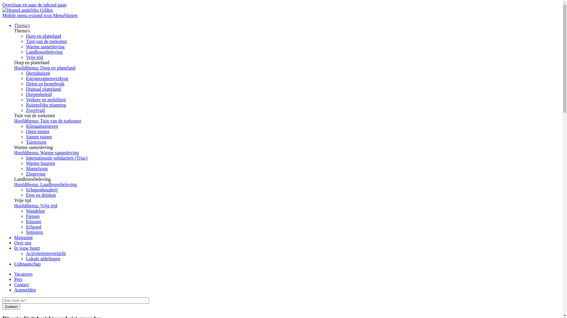  Describe the element at coordinates (43, 259) in the screenshot. I see `Lokale afdelingen` at that location.